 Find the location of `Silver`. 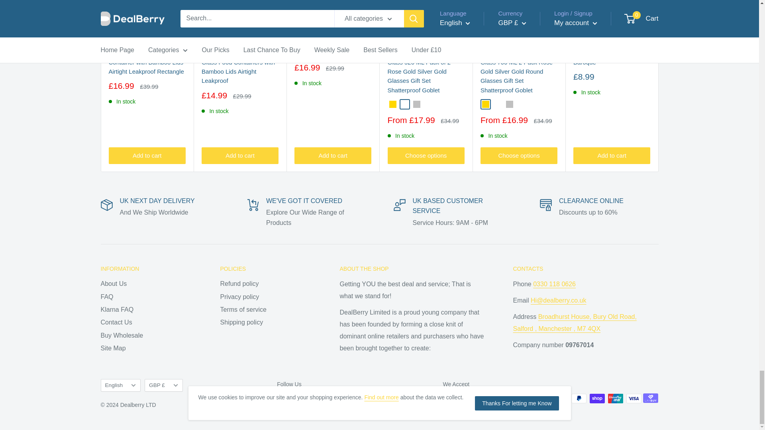

Silver is located at coordinates (416, 104).